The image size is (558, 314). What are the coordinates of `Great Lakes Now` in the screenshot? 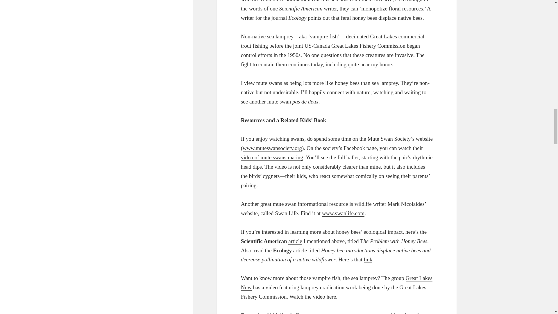 It's located at (337, 283).